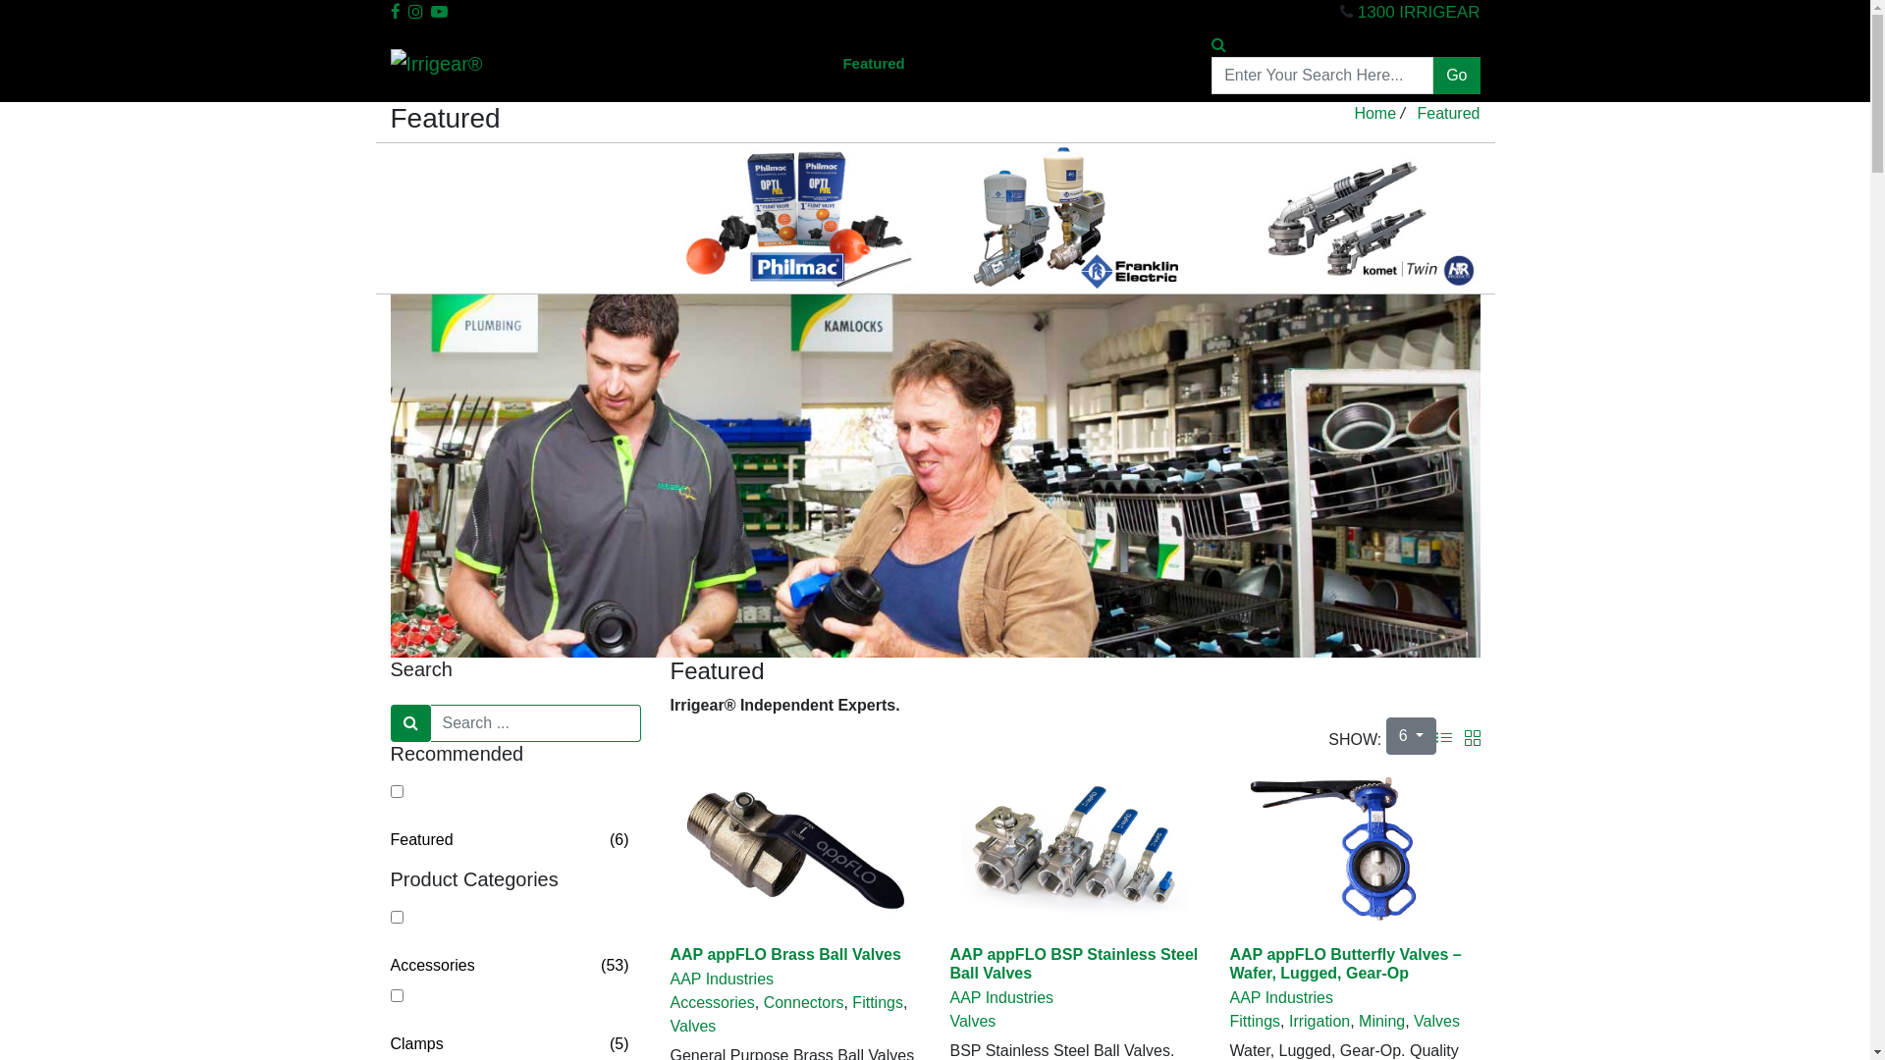 This screenshot has height=1060, width=1885. Describe the element at coordinates (954, 63) in the screenshot. I see `Brands` at that location.